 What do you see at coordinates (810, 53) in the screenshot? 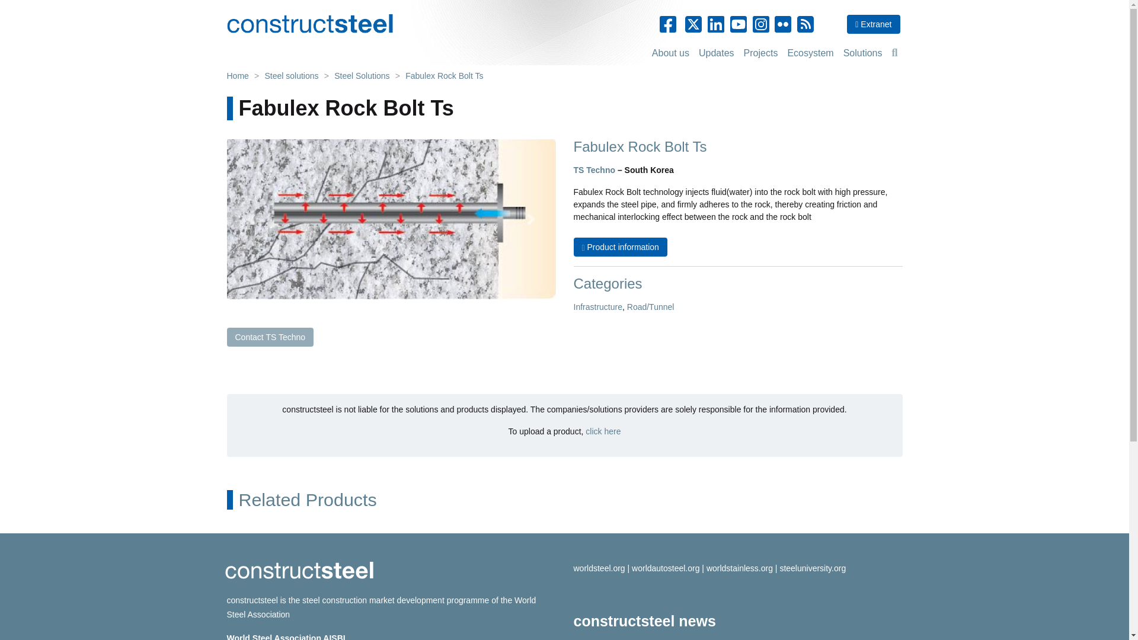
I see `Ecosystem` at bounding box center [810, 53].